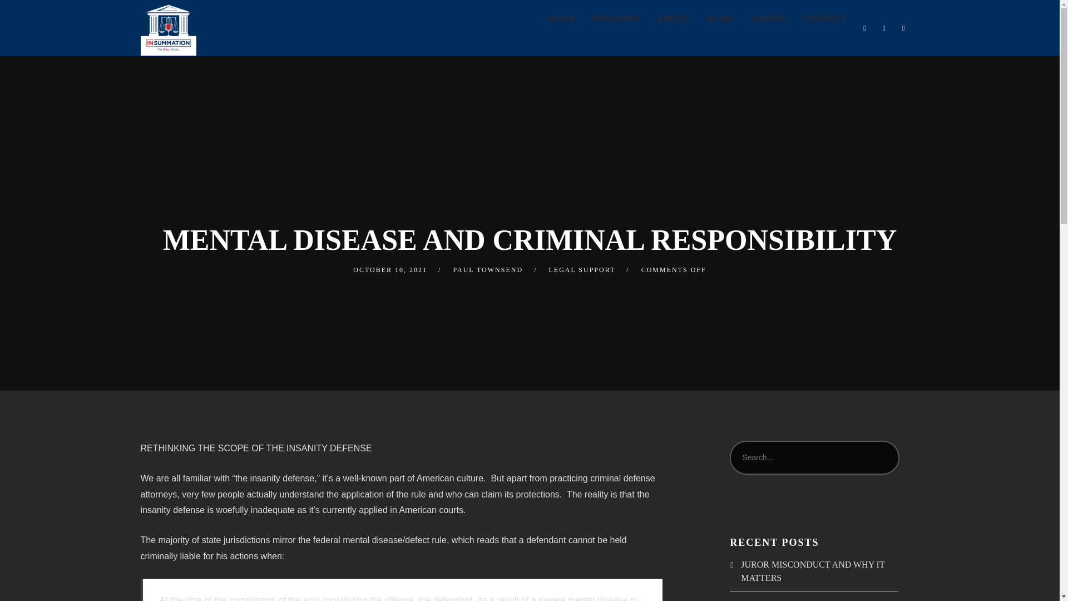  What do you see at coordinates (562, 19) in the screenshot?
I see `HOME` at bounding box center [562, 19].